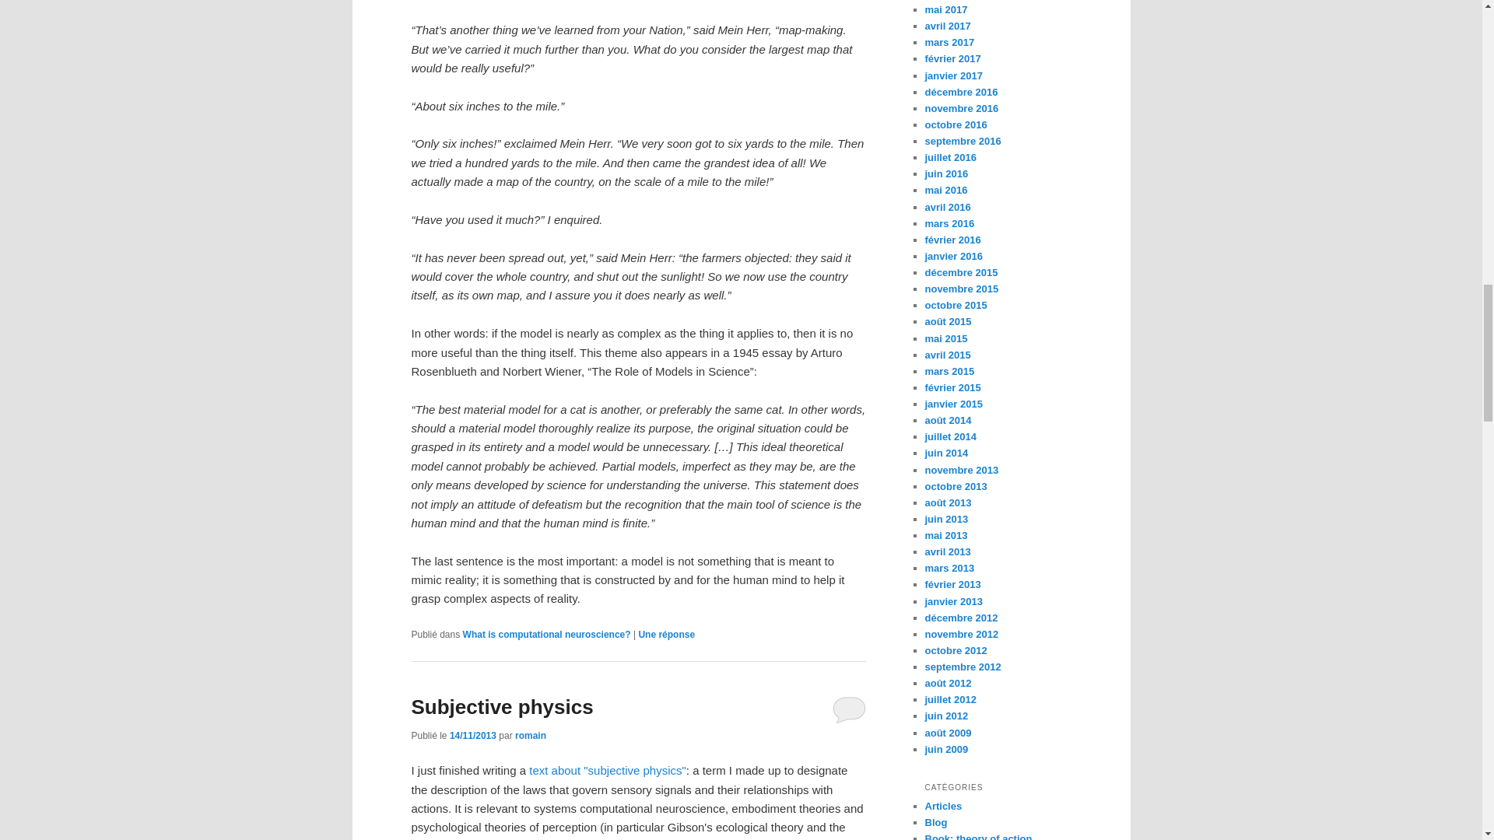 The width and height of the screenshot is (1494, 840). Describe the element at coordinates (531, 735) in the screenshot. I see `Afficher tous les articles par romain` at that location.